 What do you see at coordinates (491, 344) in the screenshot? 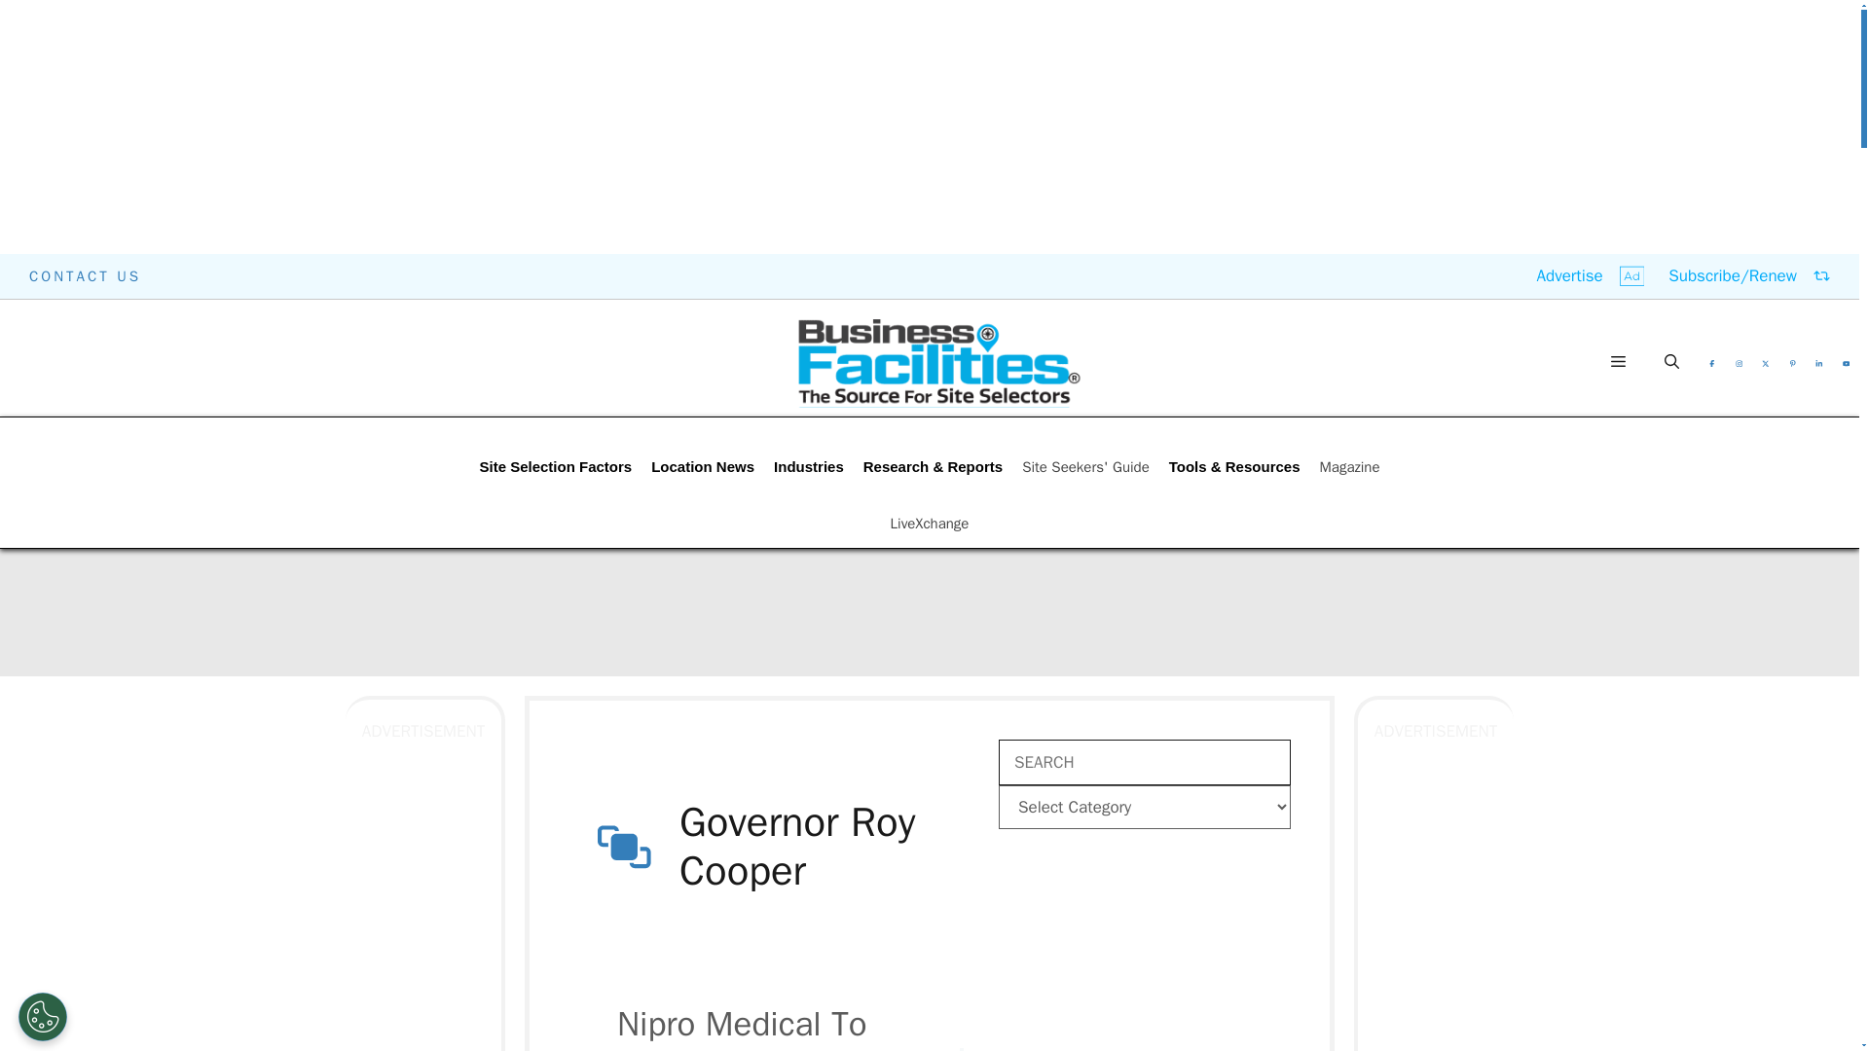
I see `3rd party ad content` at bounding box center [491, 344].